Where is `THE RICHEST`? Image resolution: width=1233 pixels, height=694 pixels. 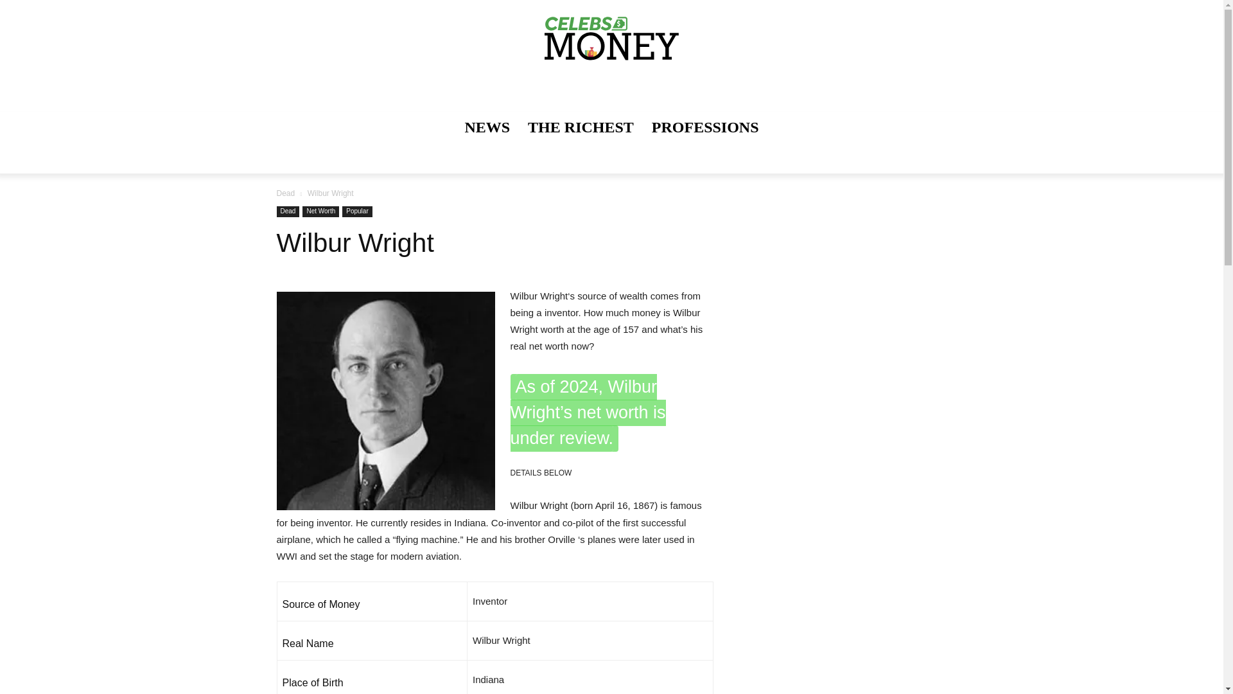 THE RICHEST is located at coordinates (581, 127).